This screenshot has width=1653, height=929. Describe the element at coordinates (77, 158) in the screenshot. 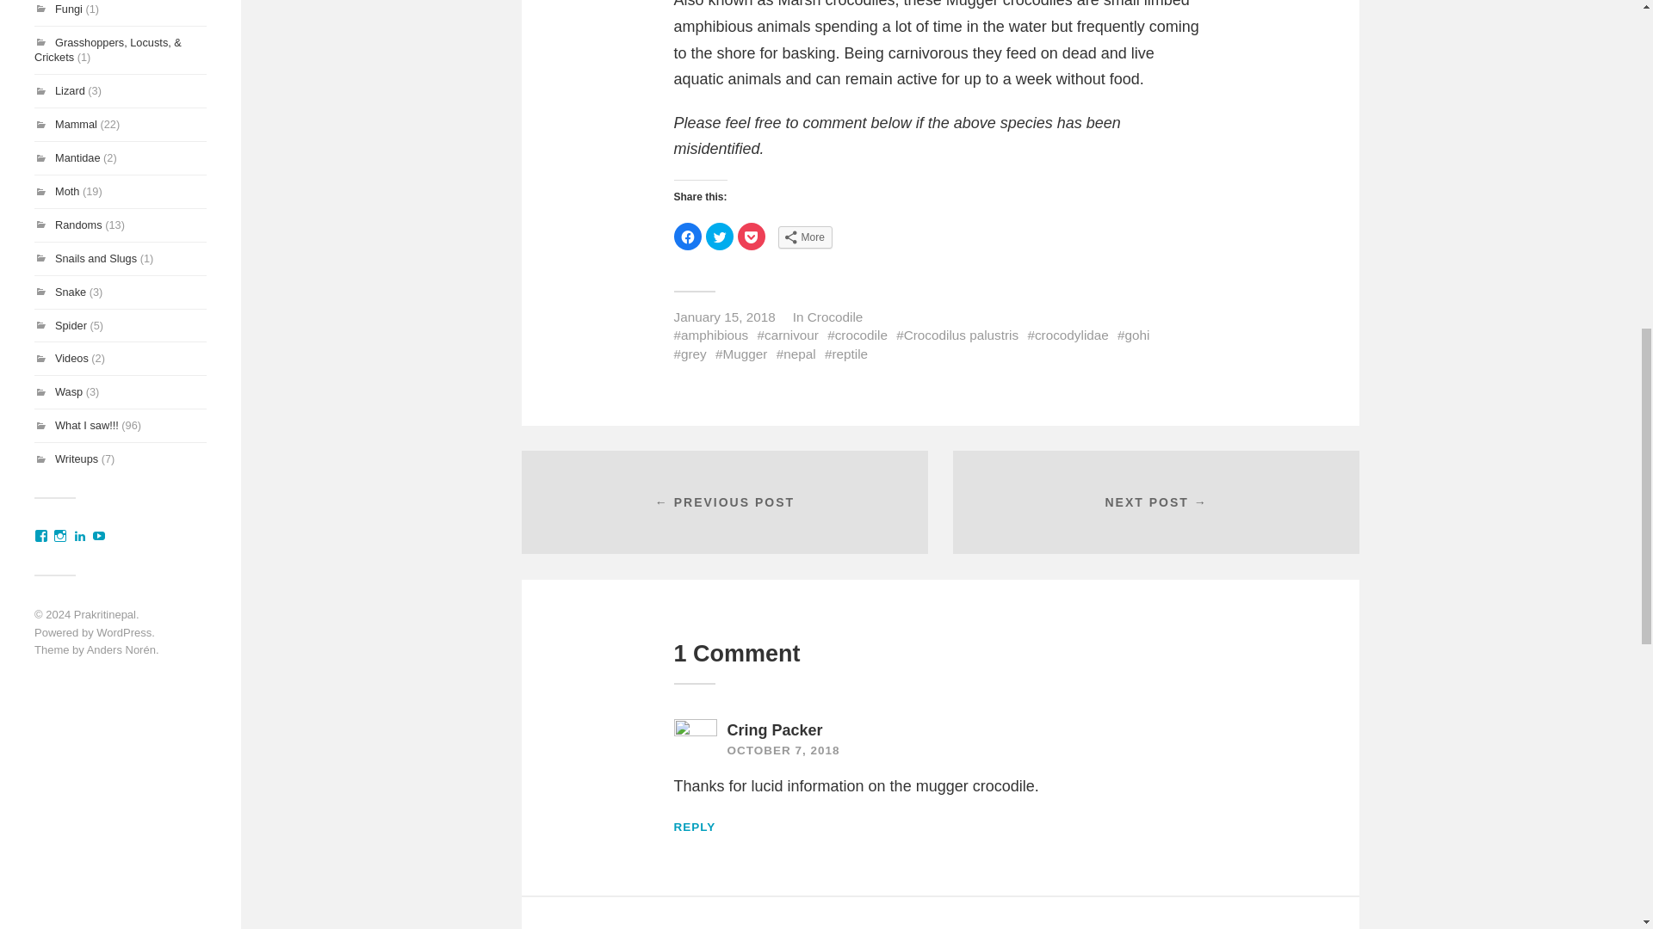

I see `Mantidae` at that location.